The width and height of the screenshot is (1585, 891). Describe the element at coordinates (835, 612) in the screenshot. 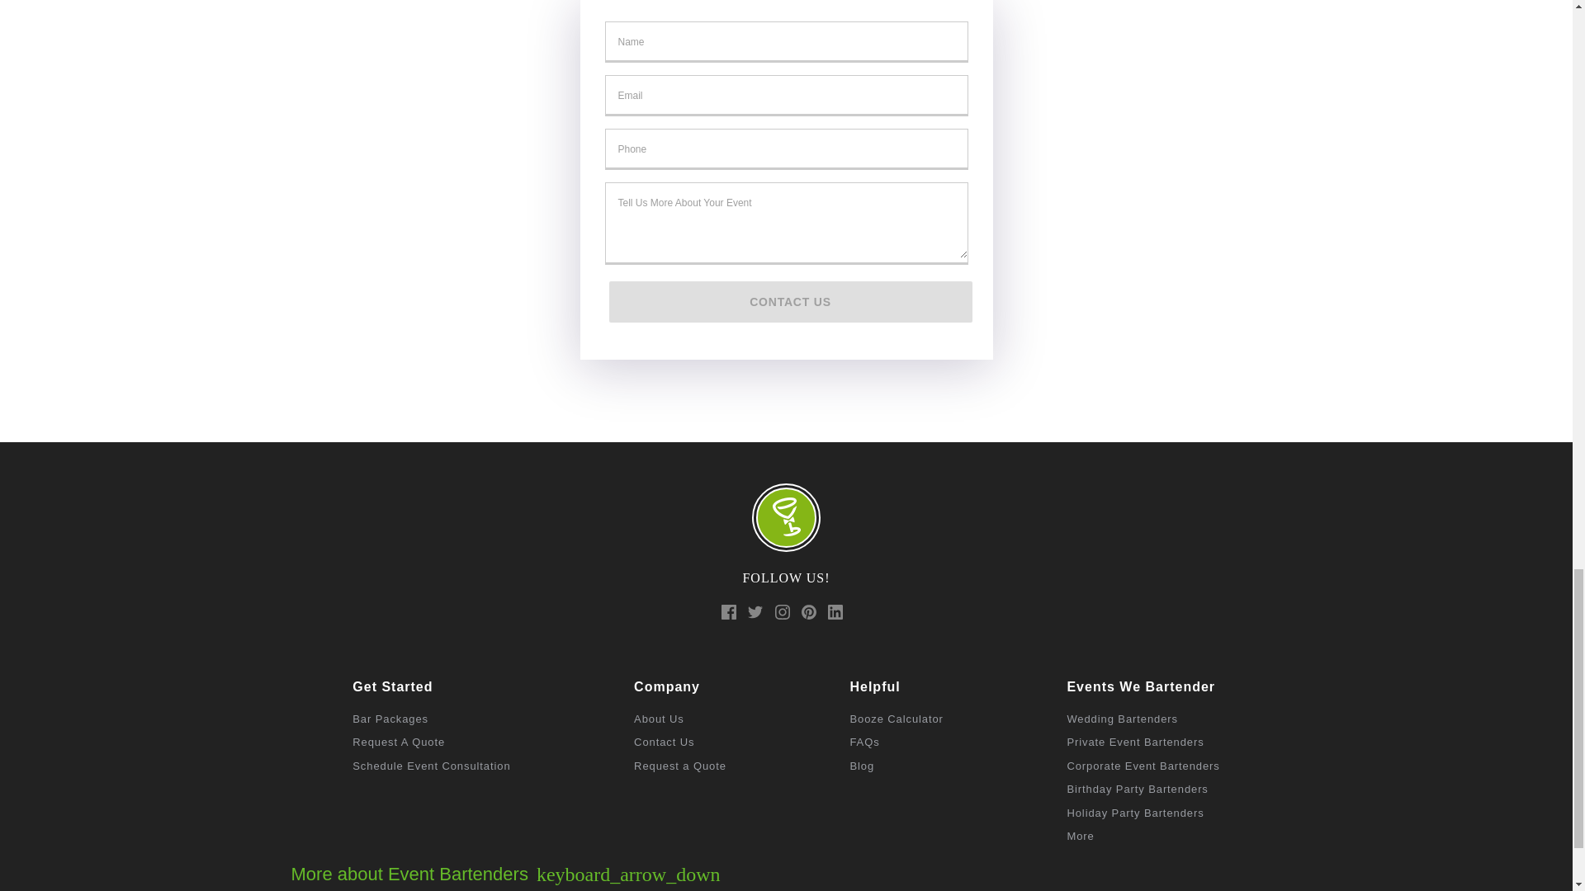

I see `LinkedIn icon` at that location.